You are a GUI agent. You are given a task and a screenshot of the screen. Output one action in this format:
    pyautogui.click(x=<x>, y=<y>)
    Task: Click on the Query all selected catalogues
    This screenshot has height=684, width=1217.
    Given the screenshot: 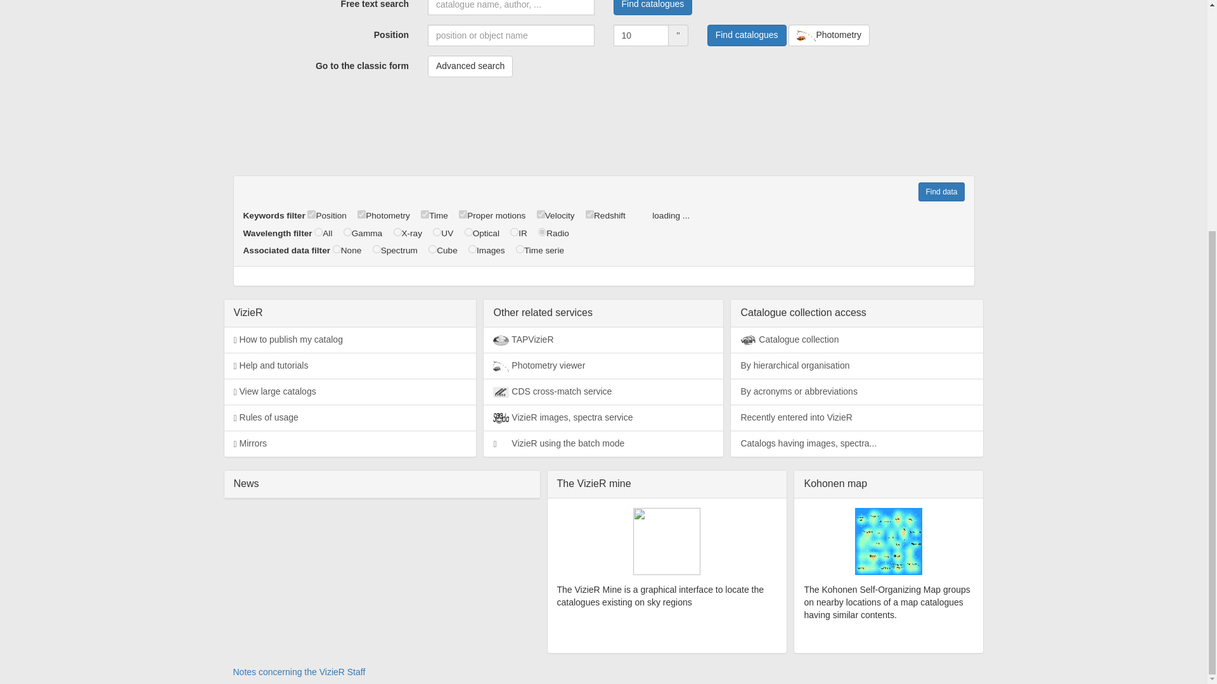 What is the action you would take?
    pyautogui.click(x=941, y=191)
    